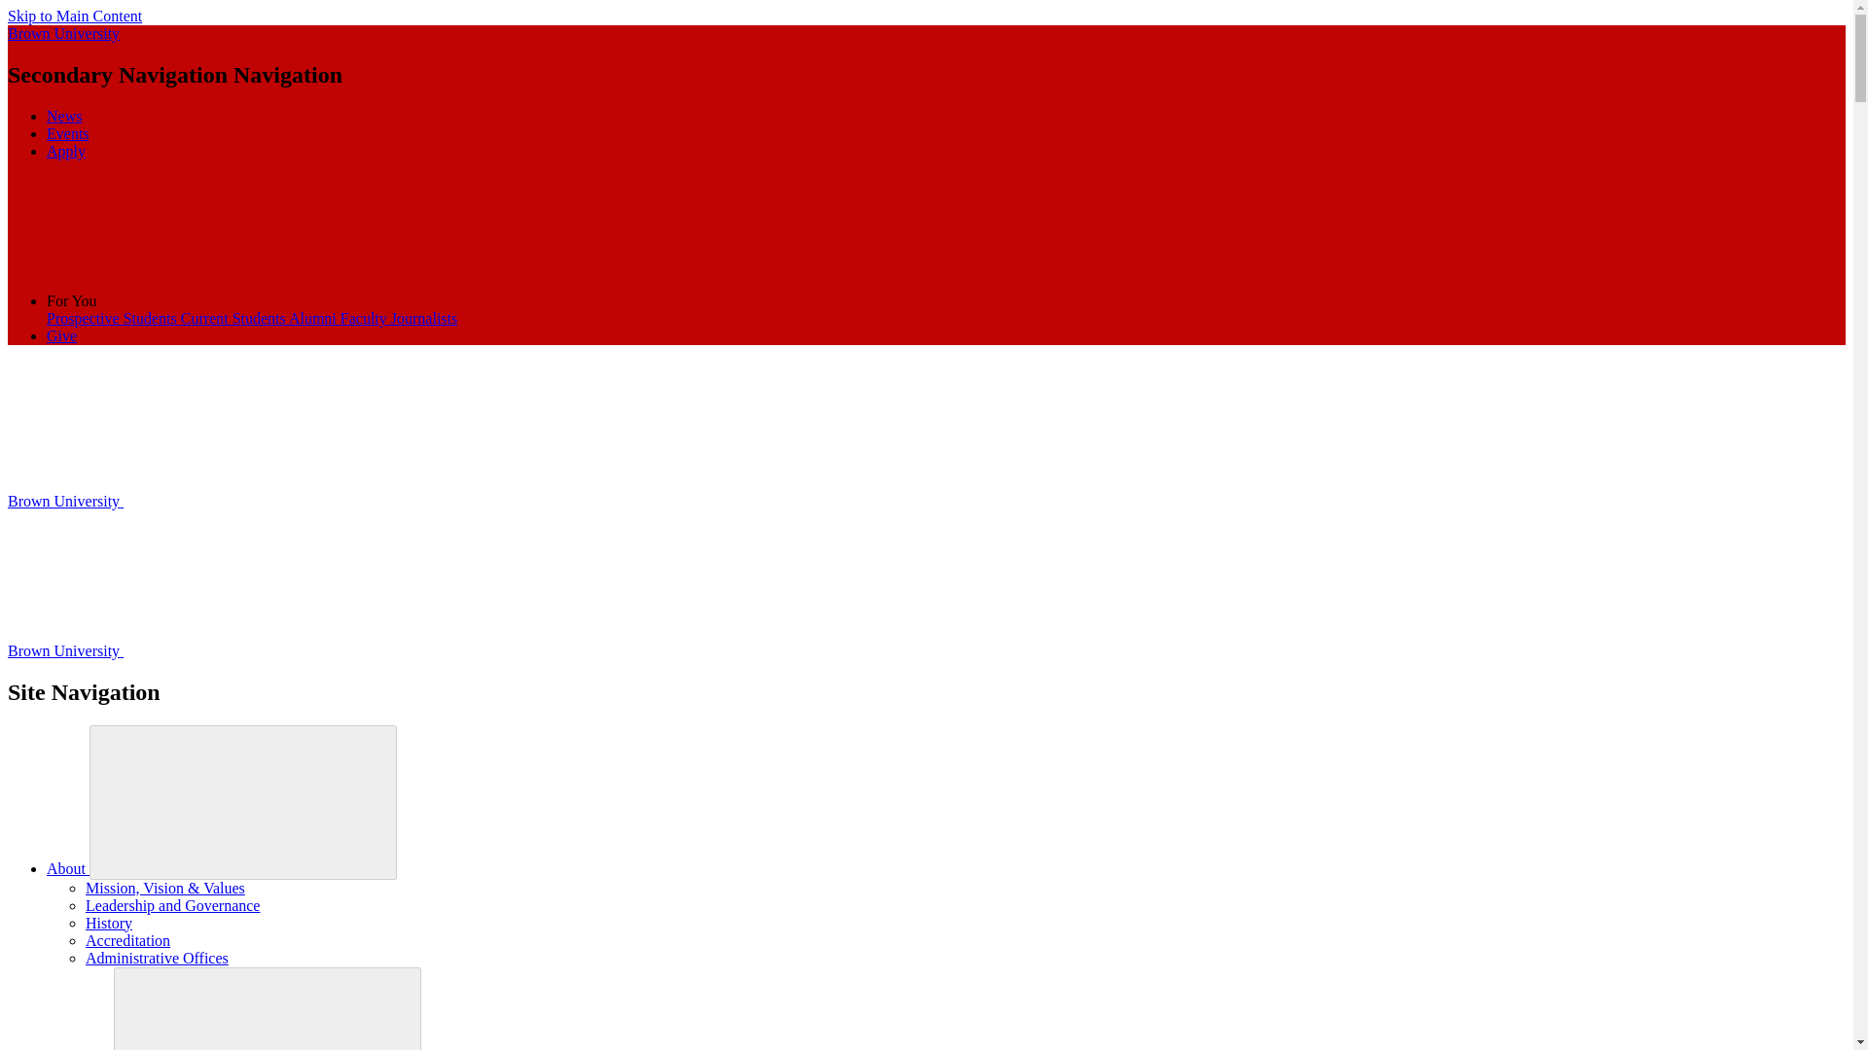 This screenshot has width=1868, height=1050. I want to click on Journalists, so click(424, 317).